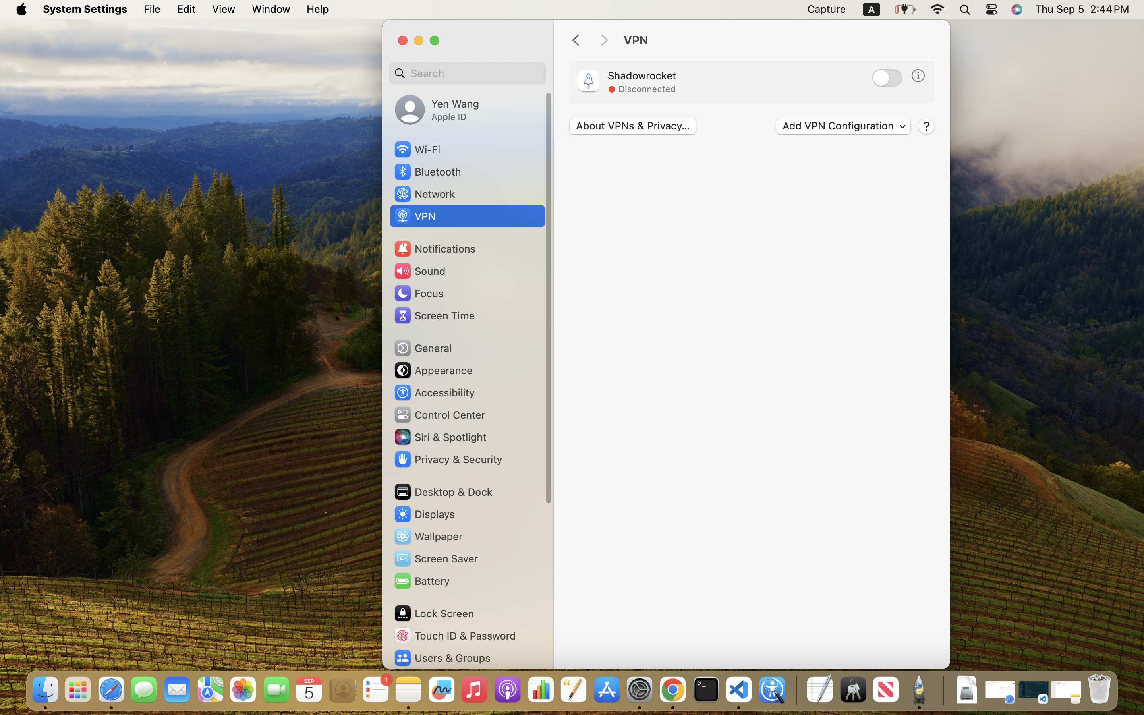 The image size is (1144, 715). What do you see at coordinates (439, 415) in the screenshot?
I see `Control Center` at bounding box center [439, 415].